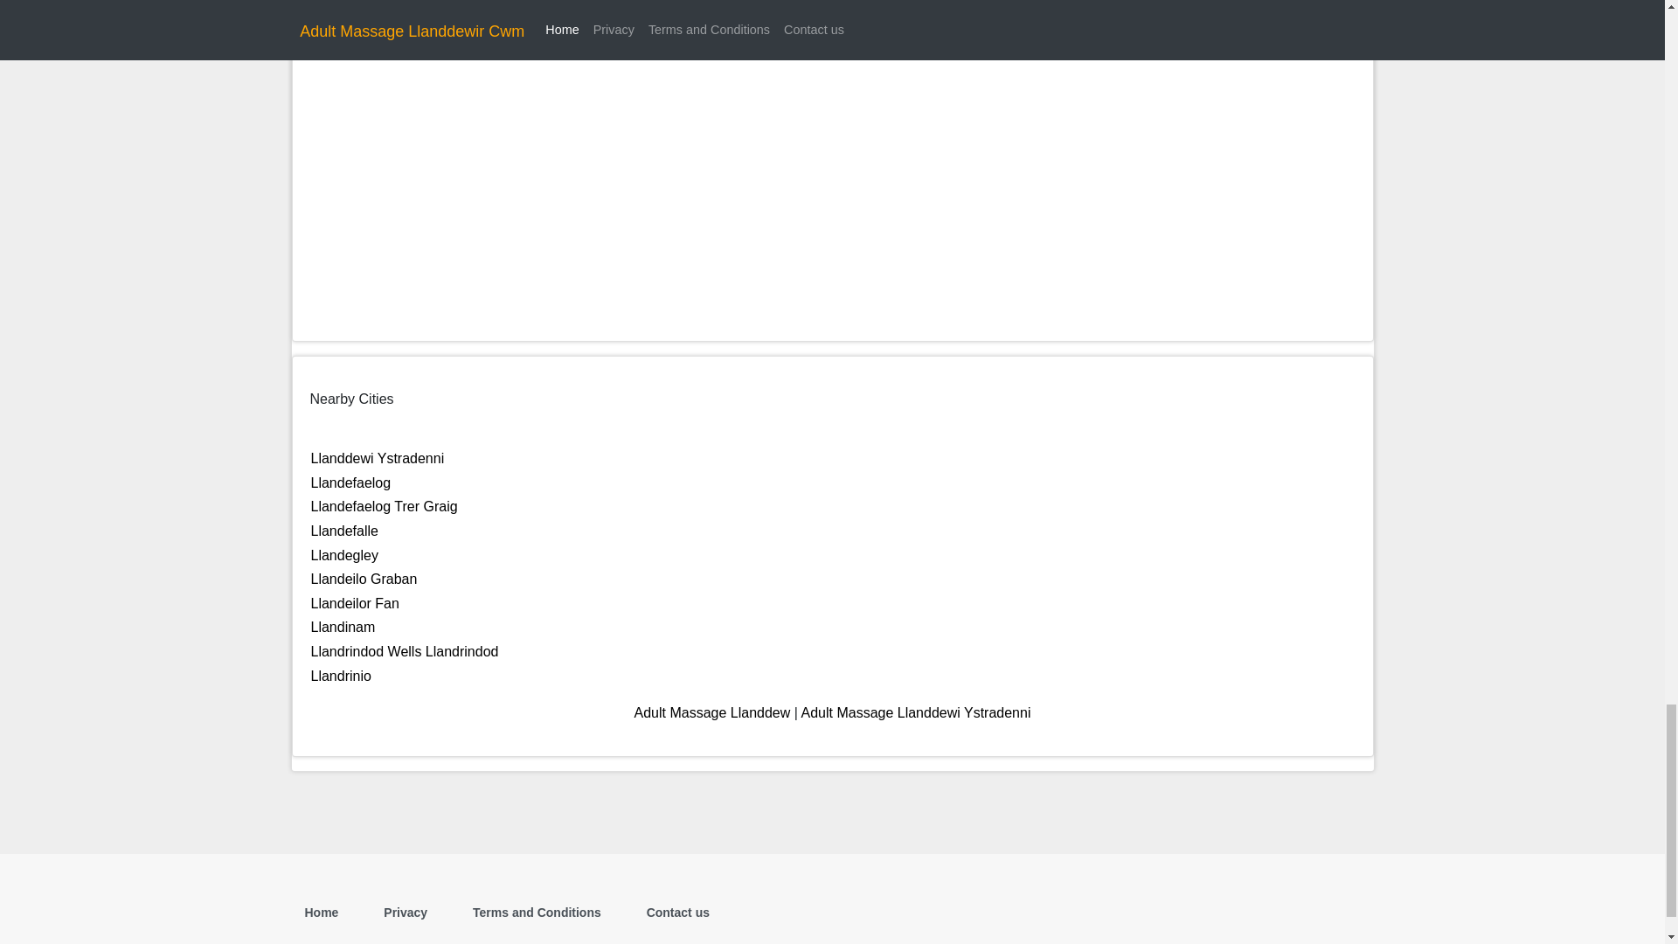 The image size is (1678, 944). What do you see at coordinates (341, 675) in the screenshot?
I see `Llandrinio` at bounding box center [341, 675].